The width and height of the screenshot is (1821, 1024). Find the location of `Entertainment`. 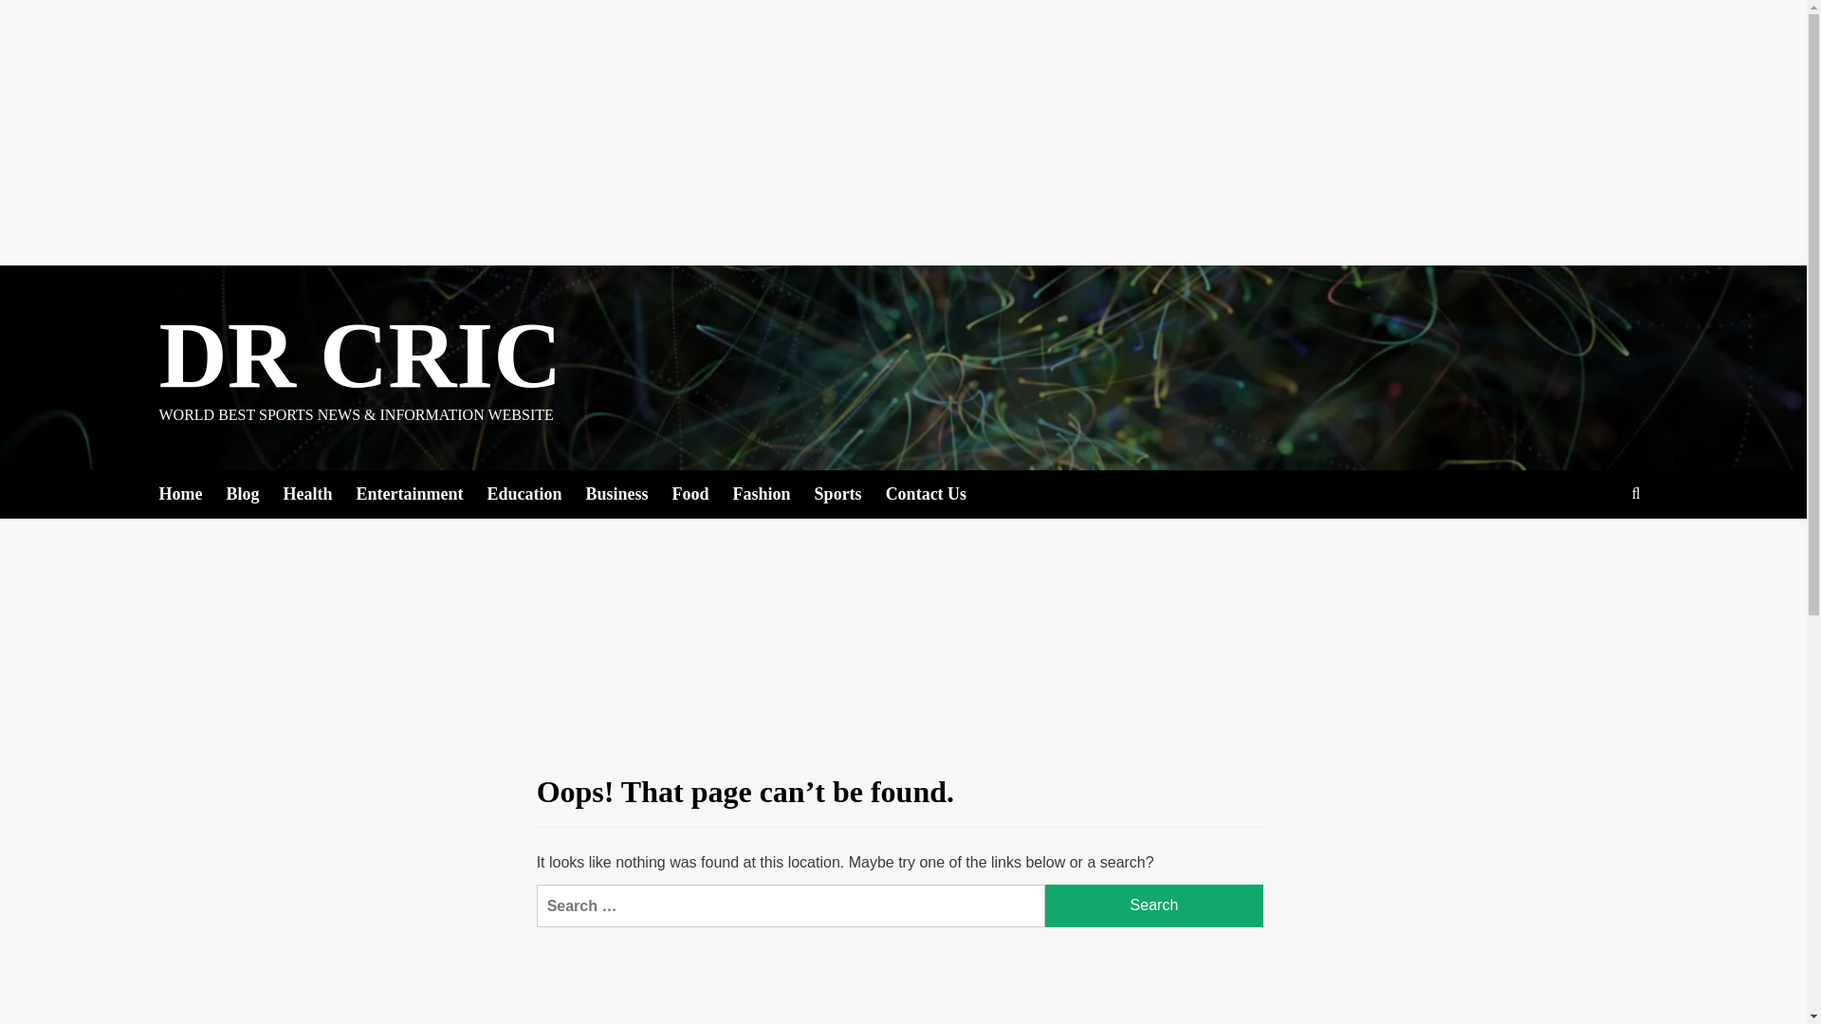

Entertainment is located at coordinates (422, 493).